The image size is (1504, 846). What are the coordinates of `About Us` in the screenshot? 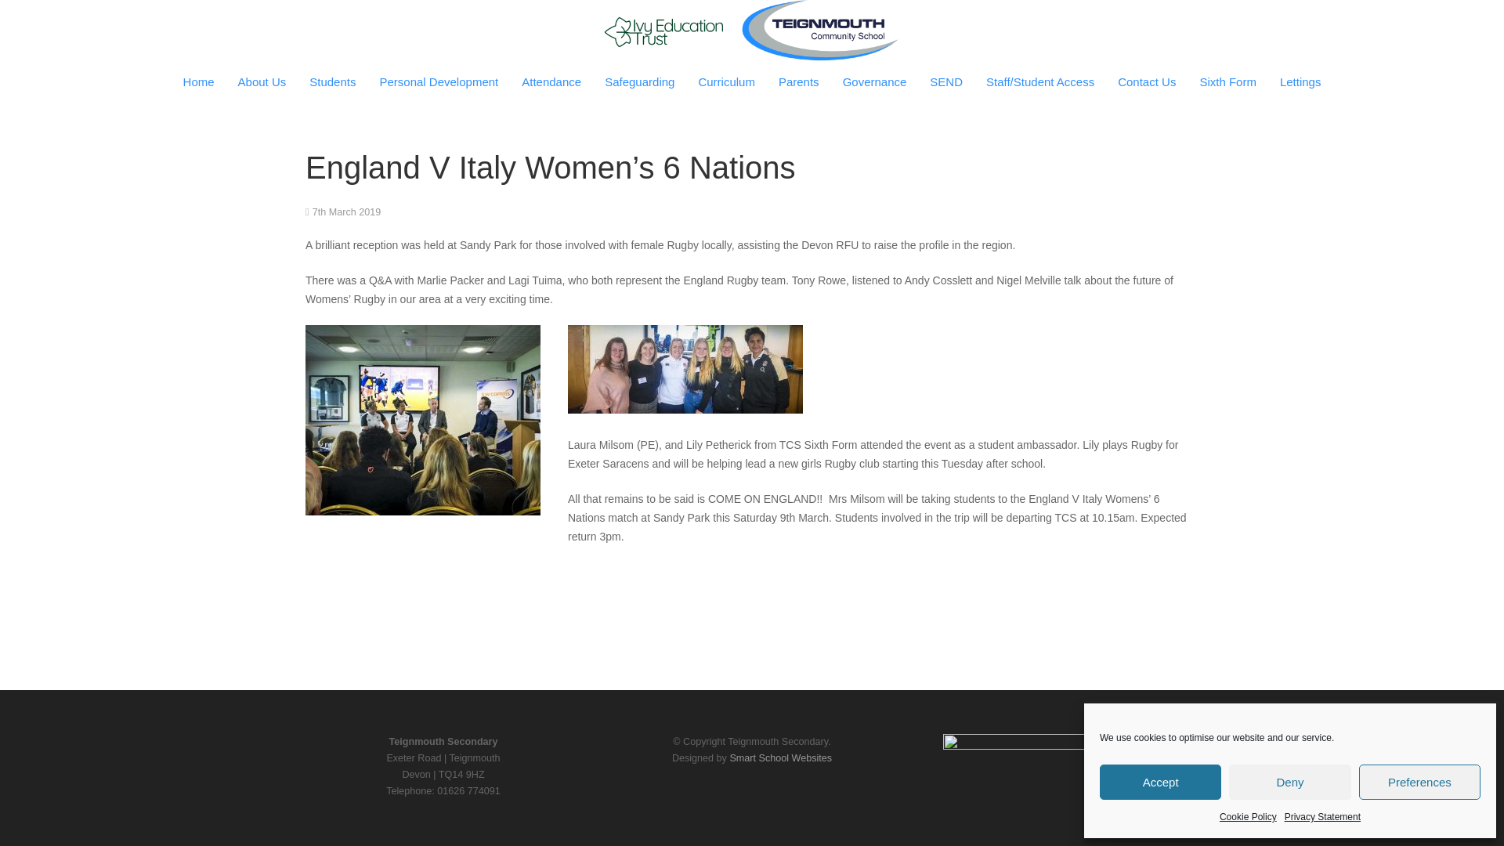 It's located at (262, 81).